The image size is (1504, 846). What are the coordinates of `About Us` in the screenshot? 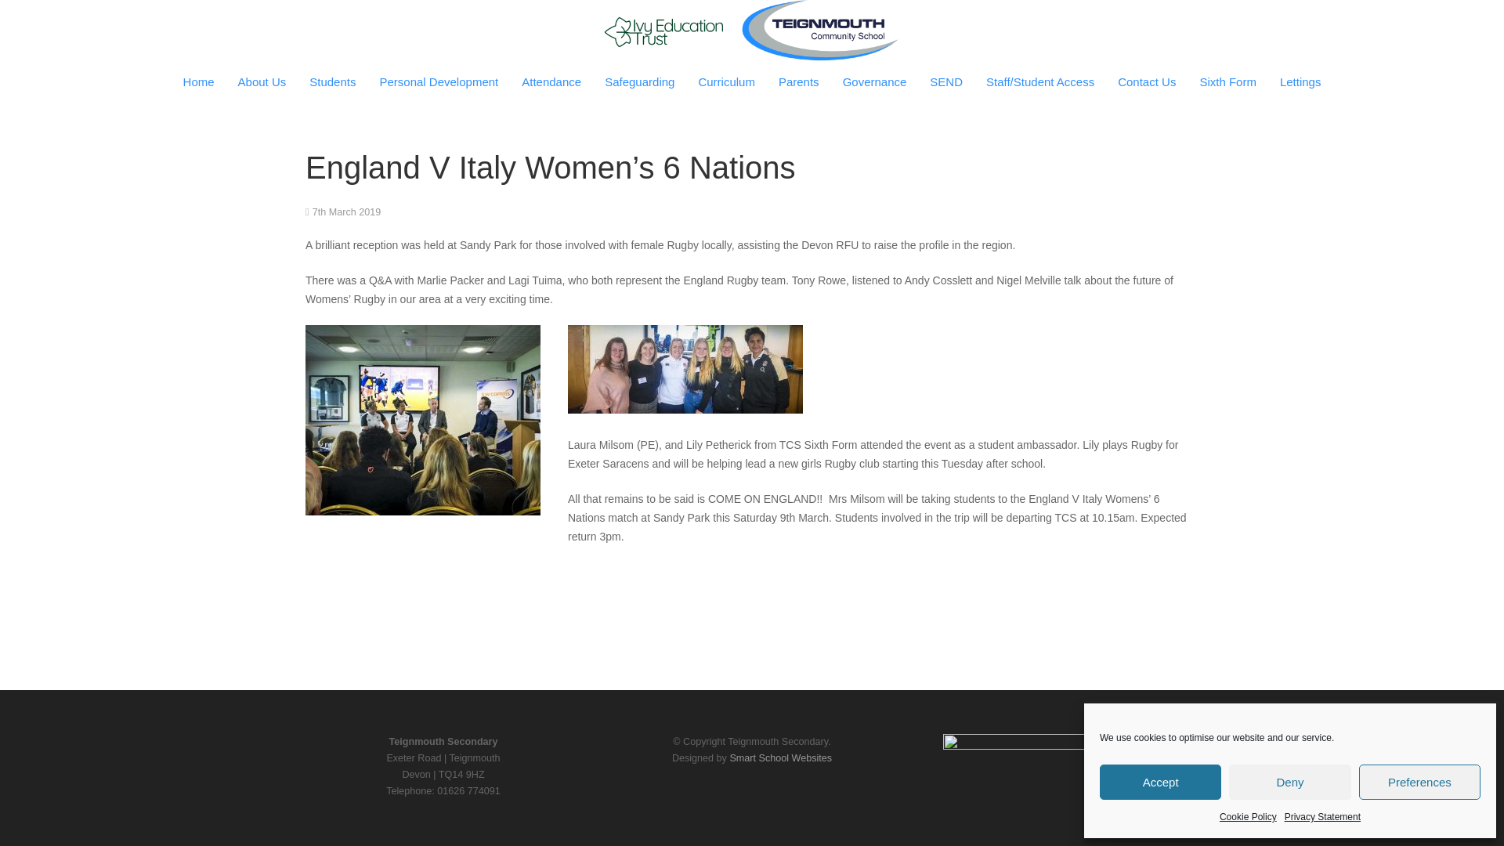 It's located at (262, 81).